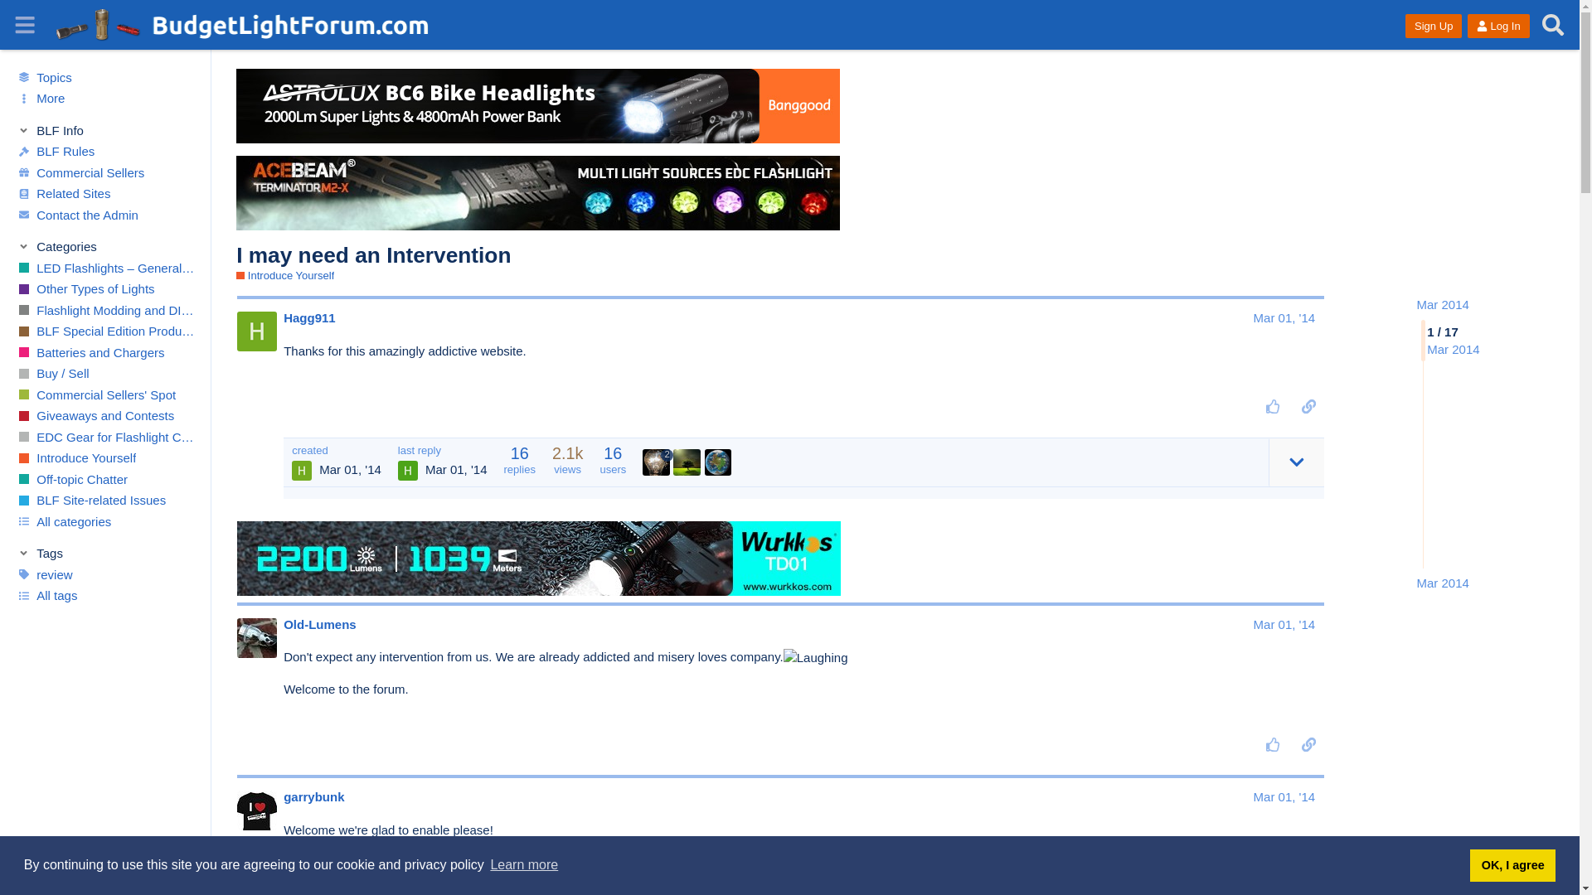 Image resolution: width=1592 pixels, height=895 pixels. Describe the element at coordinates (104, 76) in the screenshot. I see `All topics` at that location.